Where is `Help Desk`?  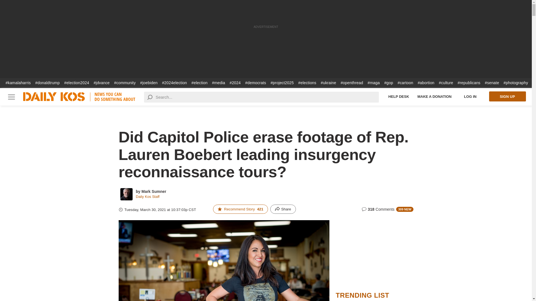
Help Desk is located at coordinates (399, 96).